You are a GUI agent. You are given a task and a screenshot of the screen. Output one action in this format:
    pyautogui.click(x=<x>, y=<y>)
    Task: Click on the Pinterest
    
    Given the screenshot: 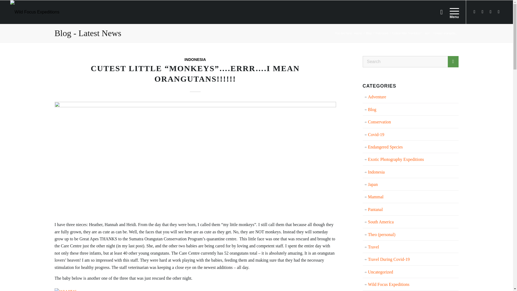 What is the action you would take?
    pyautogui.click(x=499, y=12)
    